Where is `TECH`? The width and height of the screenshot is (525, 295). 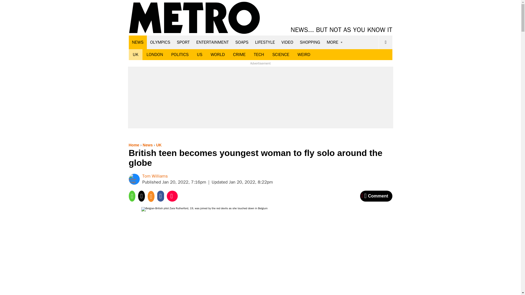 TECH is located at coordinates (259, 55).